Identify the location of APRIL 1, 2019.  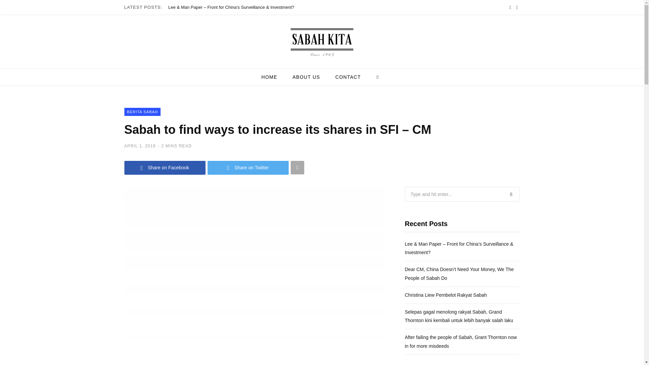
(140, 146).